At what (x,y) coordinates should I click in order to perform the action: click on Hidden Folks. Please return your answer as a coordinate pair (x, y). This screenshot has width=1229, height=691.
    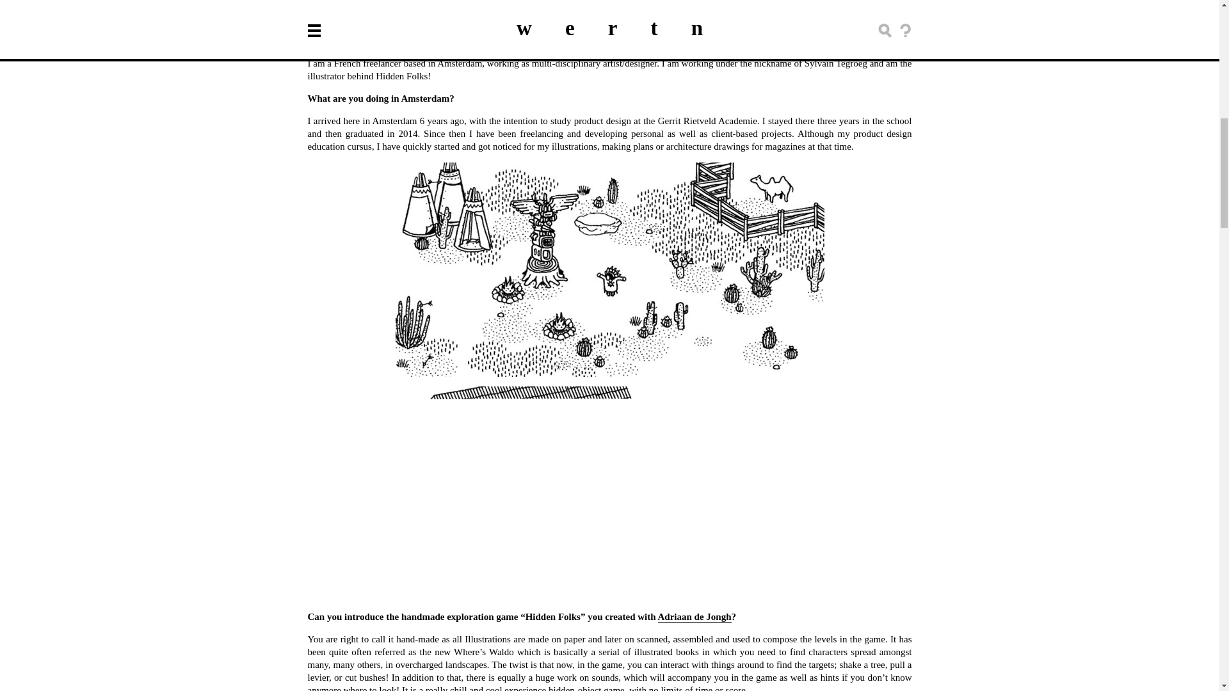
    Looking at the image, I should click on (769, 18).